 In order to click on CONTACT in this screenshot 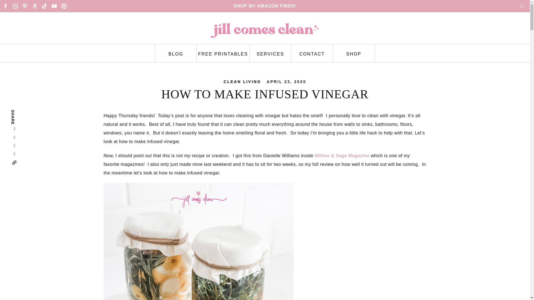, I will do `click(312, 53)`.